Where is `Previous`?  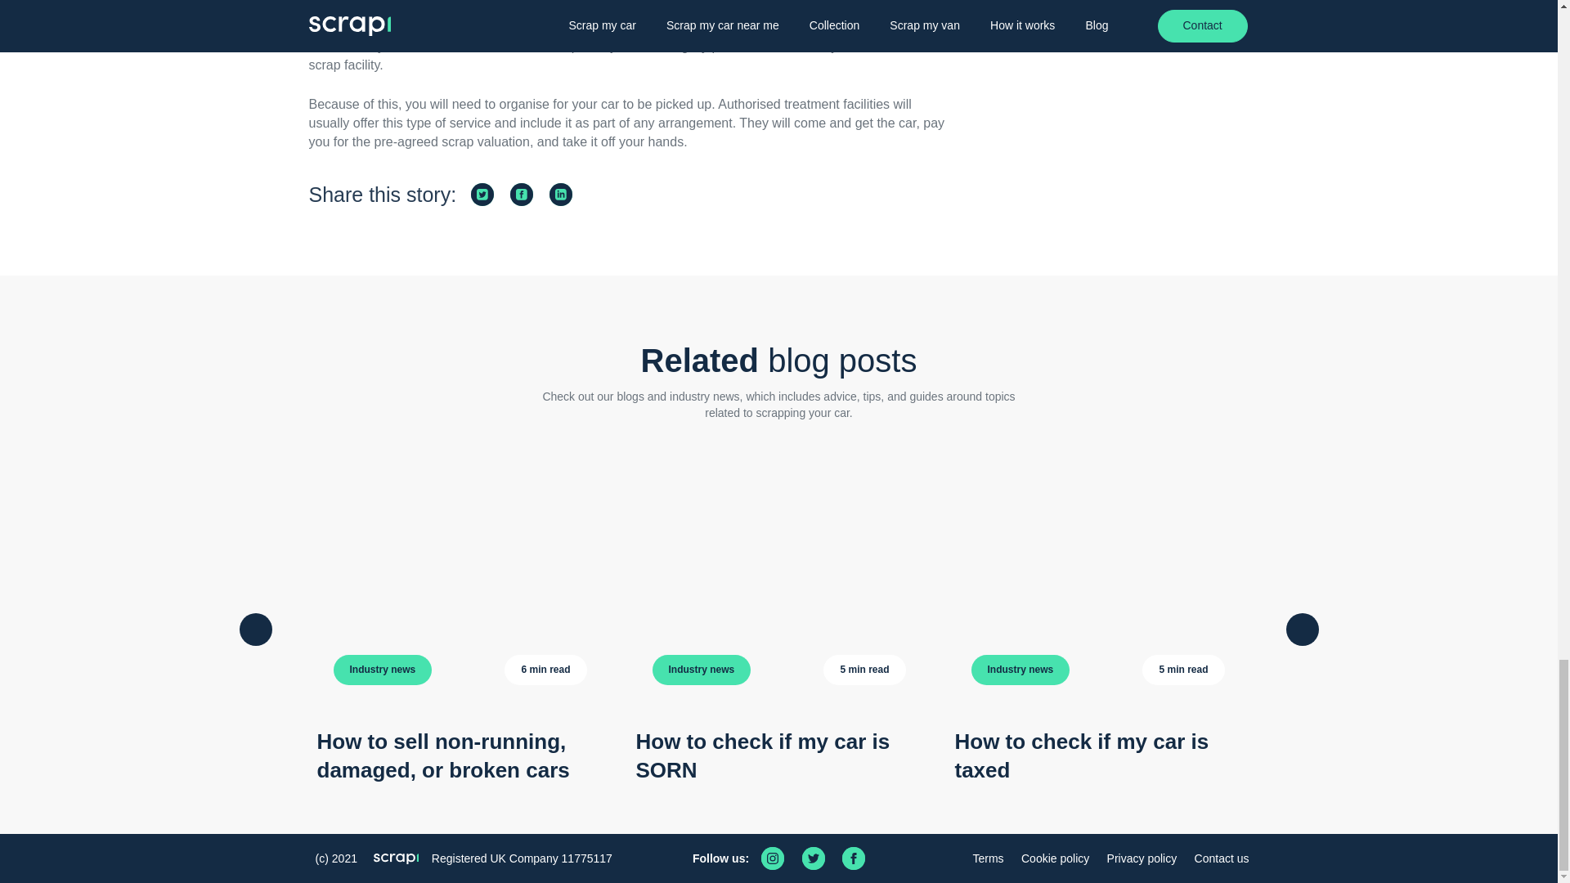
Previous is located at coordinates (255, 629).